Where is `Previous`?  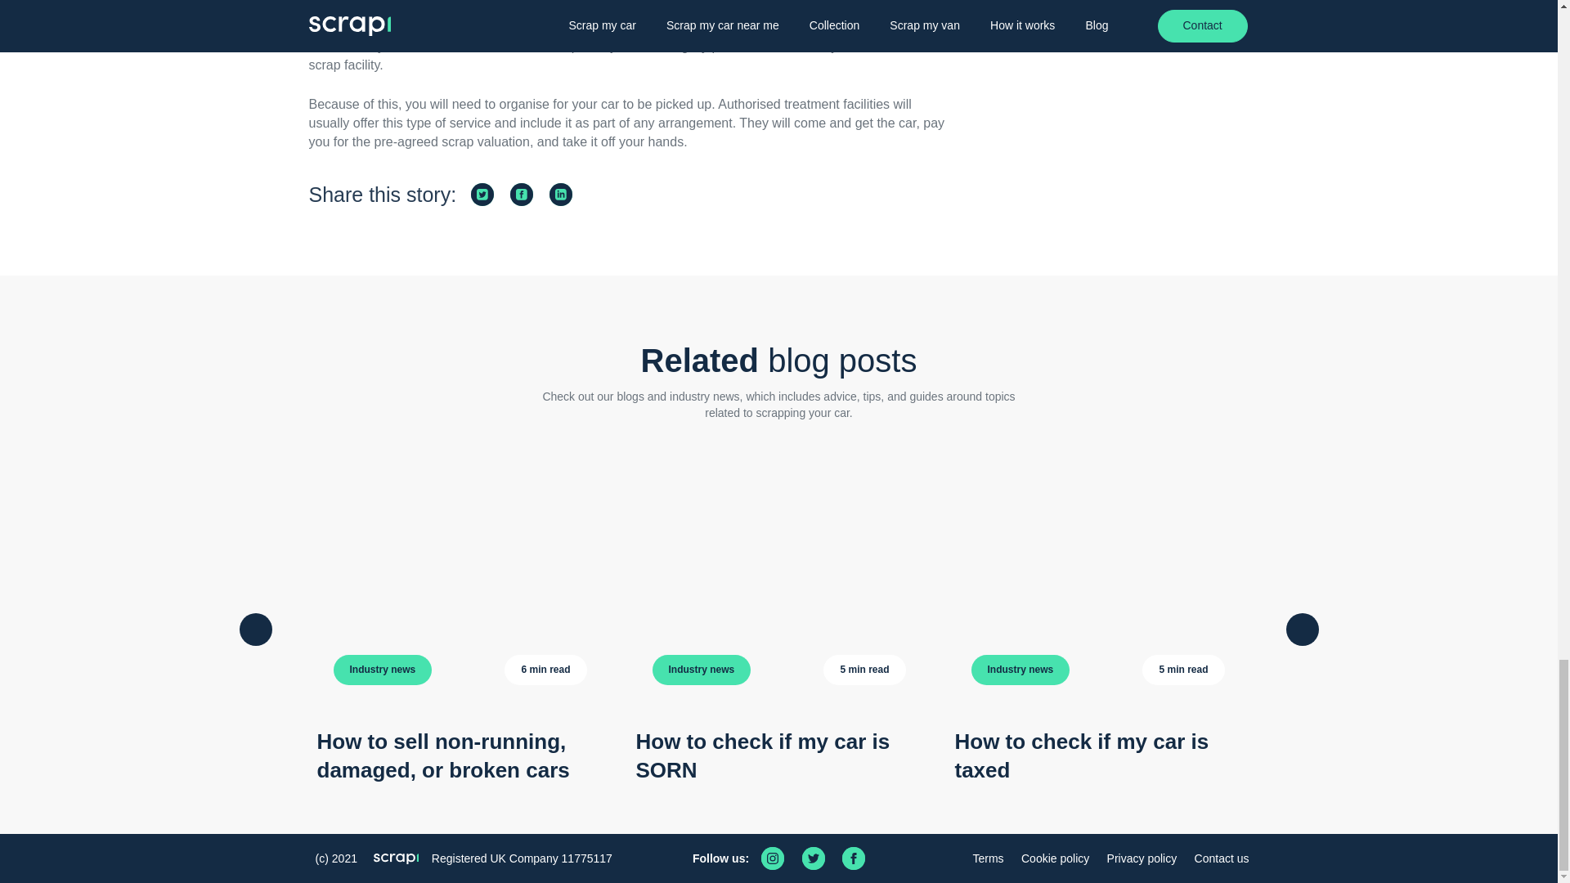
Previous is located at coordinates (255, 629).